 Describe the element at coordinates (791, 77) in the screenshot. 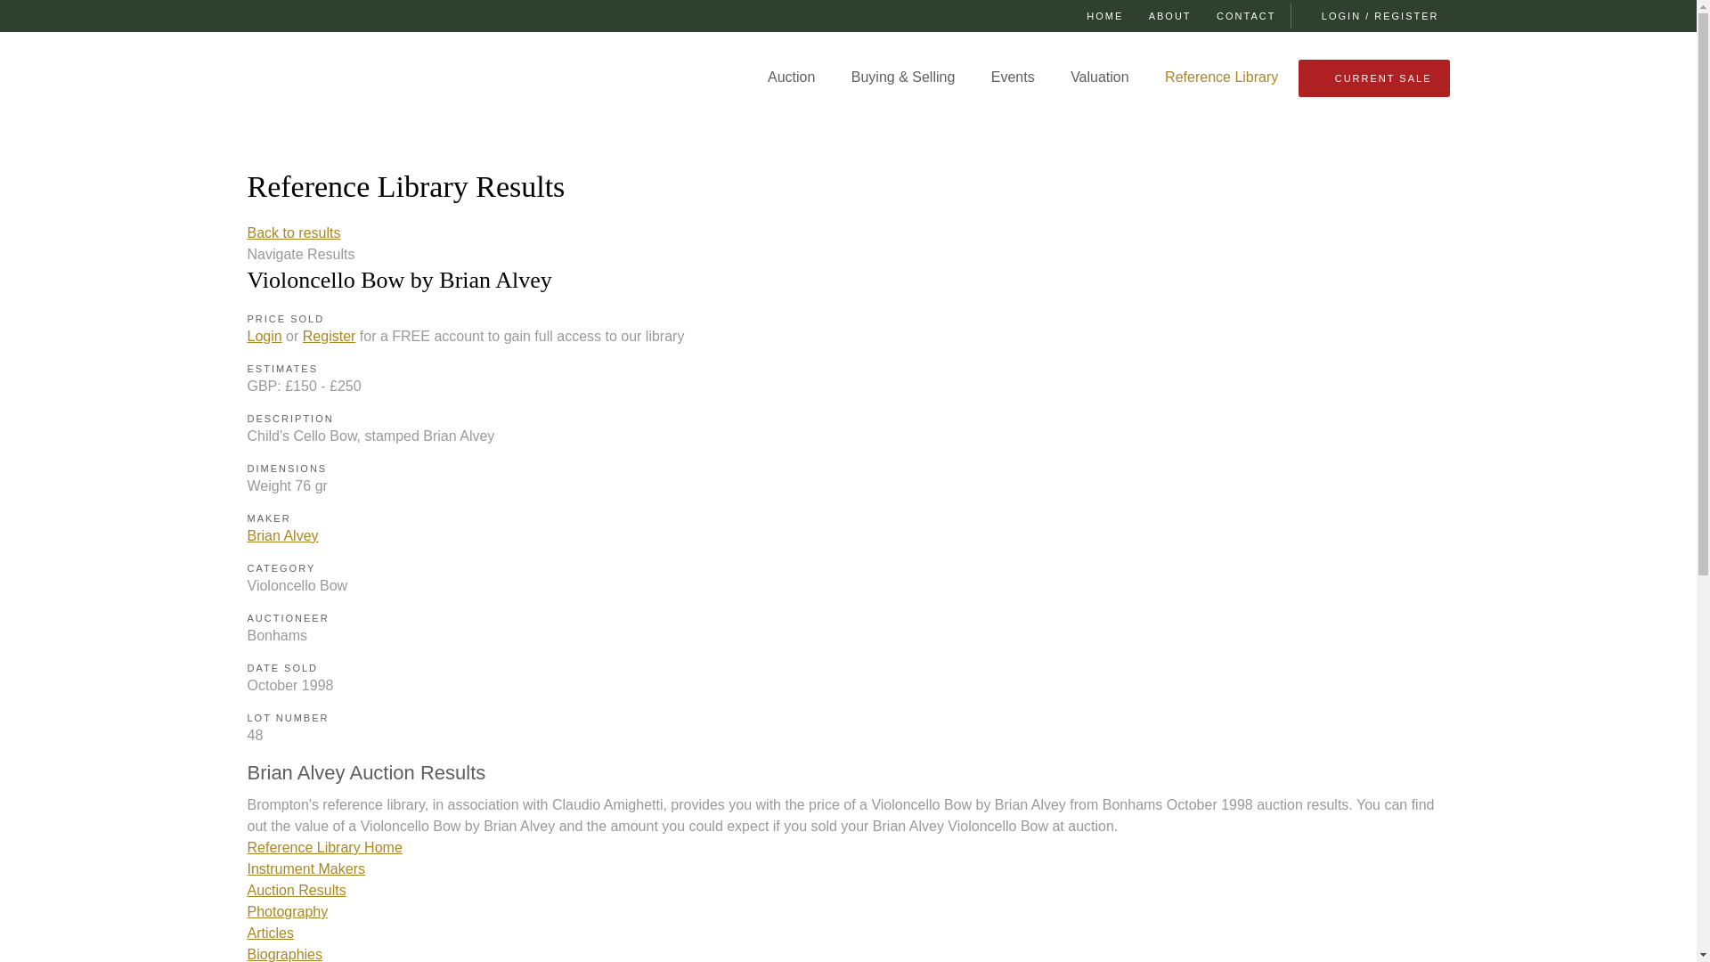

I see `Auction` at that location.